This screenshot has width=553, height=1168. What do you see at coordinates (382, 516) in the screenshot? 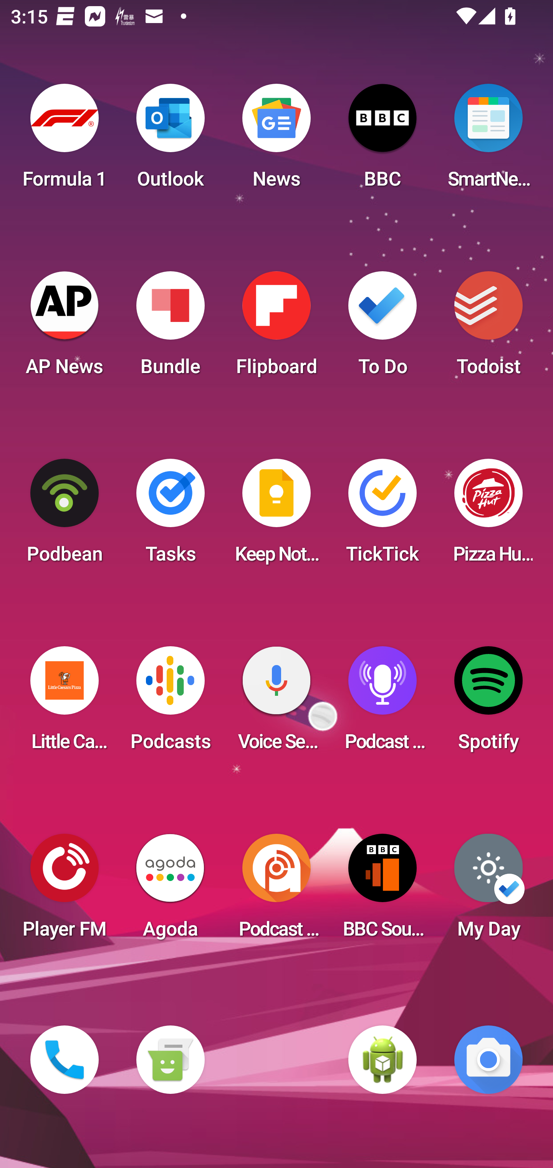
I see `TickTick` at bounding box center [382, 516].